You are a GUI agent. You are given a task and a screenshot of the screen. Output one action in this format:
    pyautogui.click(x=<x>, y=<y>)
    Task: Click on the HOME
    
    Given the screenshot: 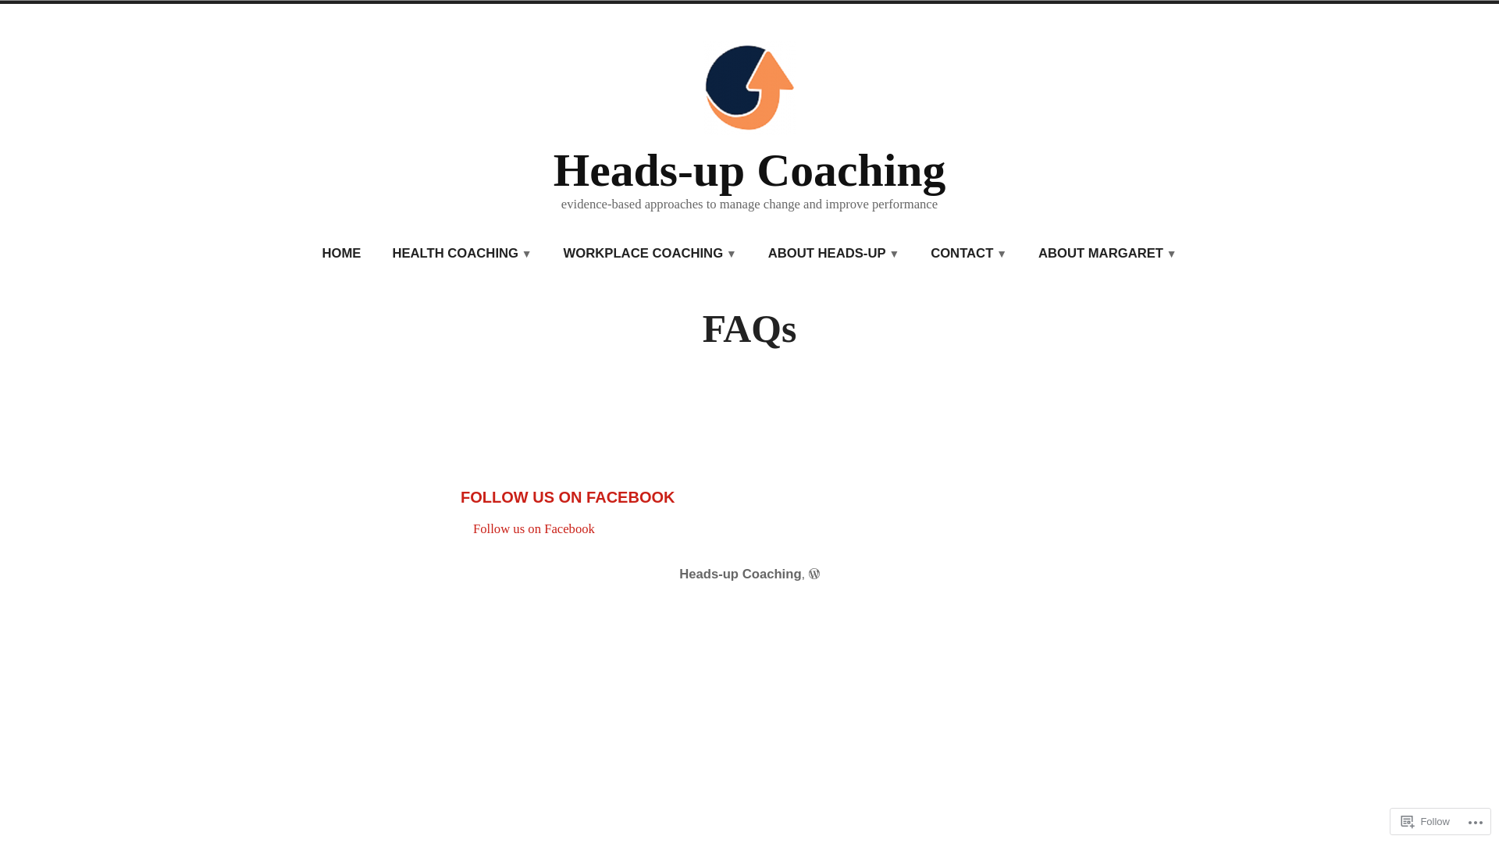 What is the action you would take?
    pyautogui.click(x=341, y=254)
    